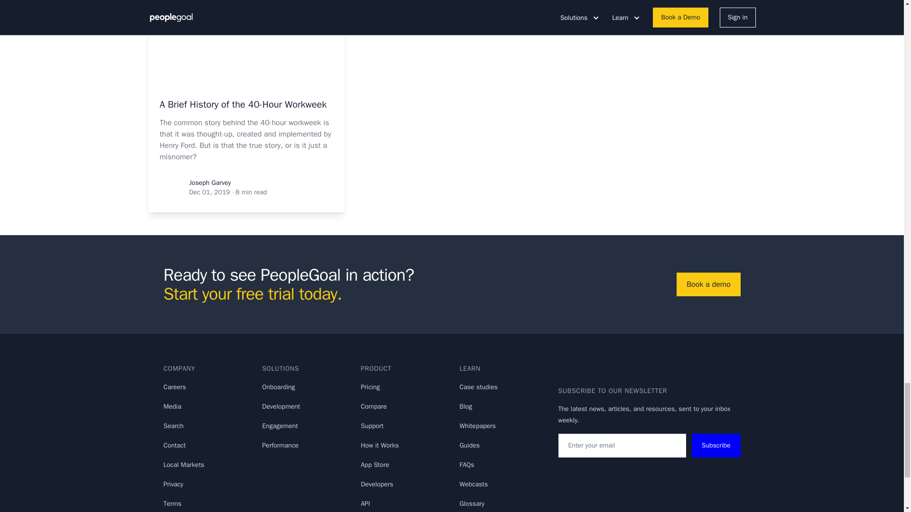 Image resolution: width=911 pixels, height=512 pixels. I want to click on Contact, so click(174, 445).